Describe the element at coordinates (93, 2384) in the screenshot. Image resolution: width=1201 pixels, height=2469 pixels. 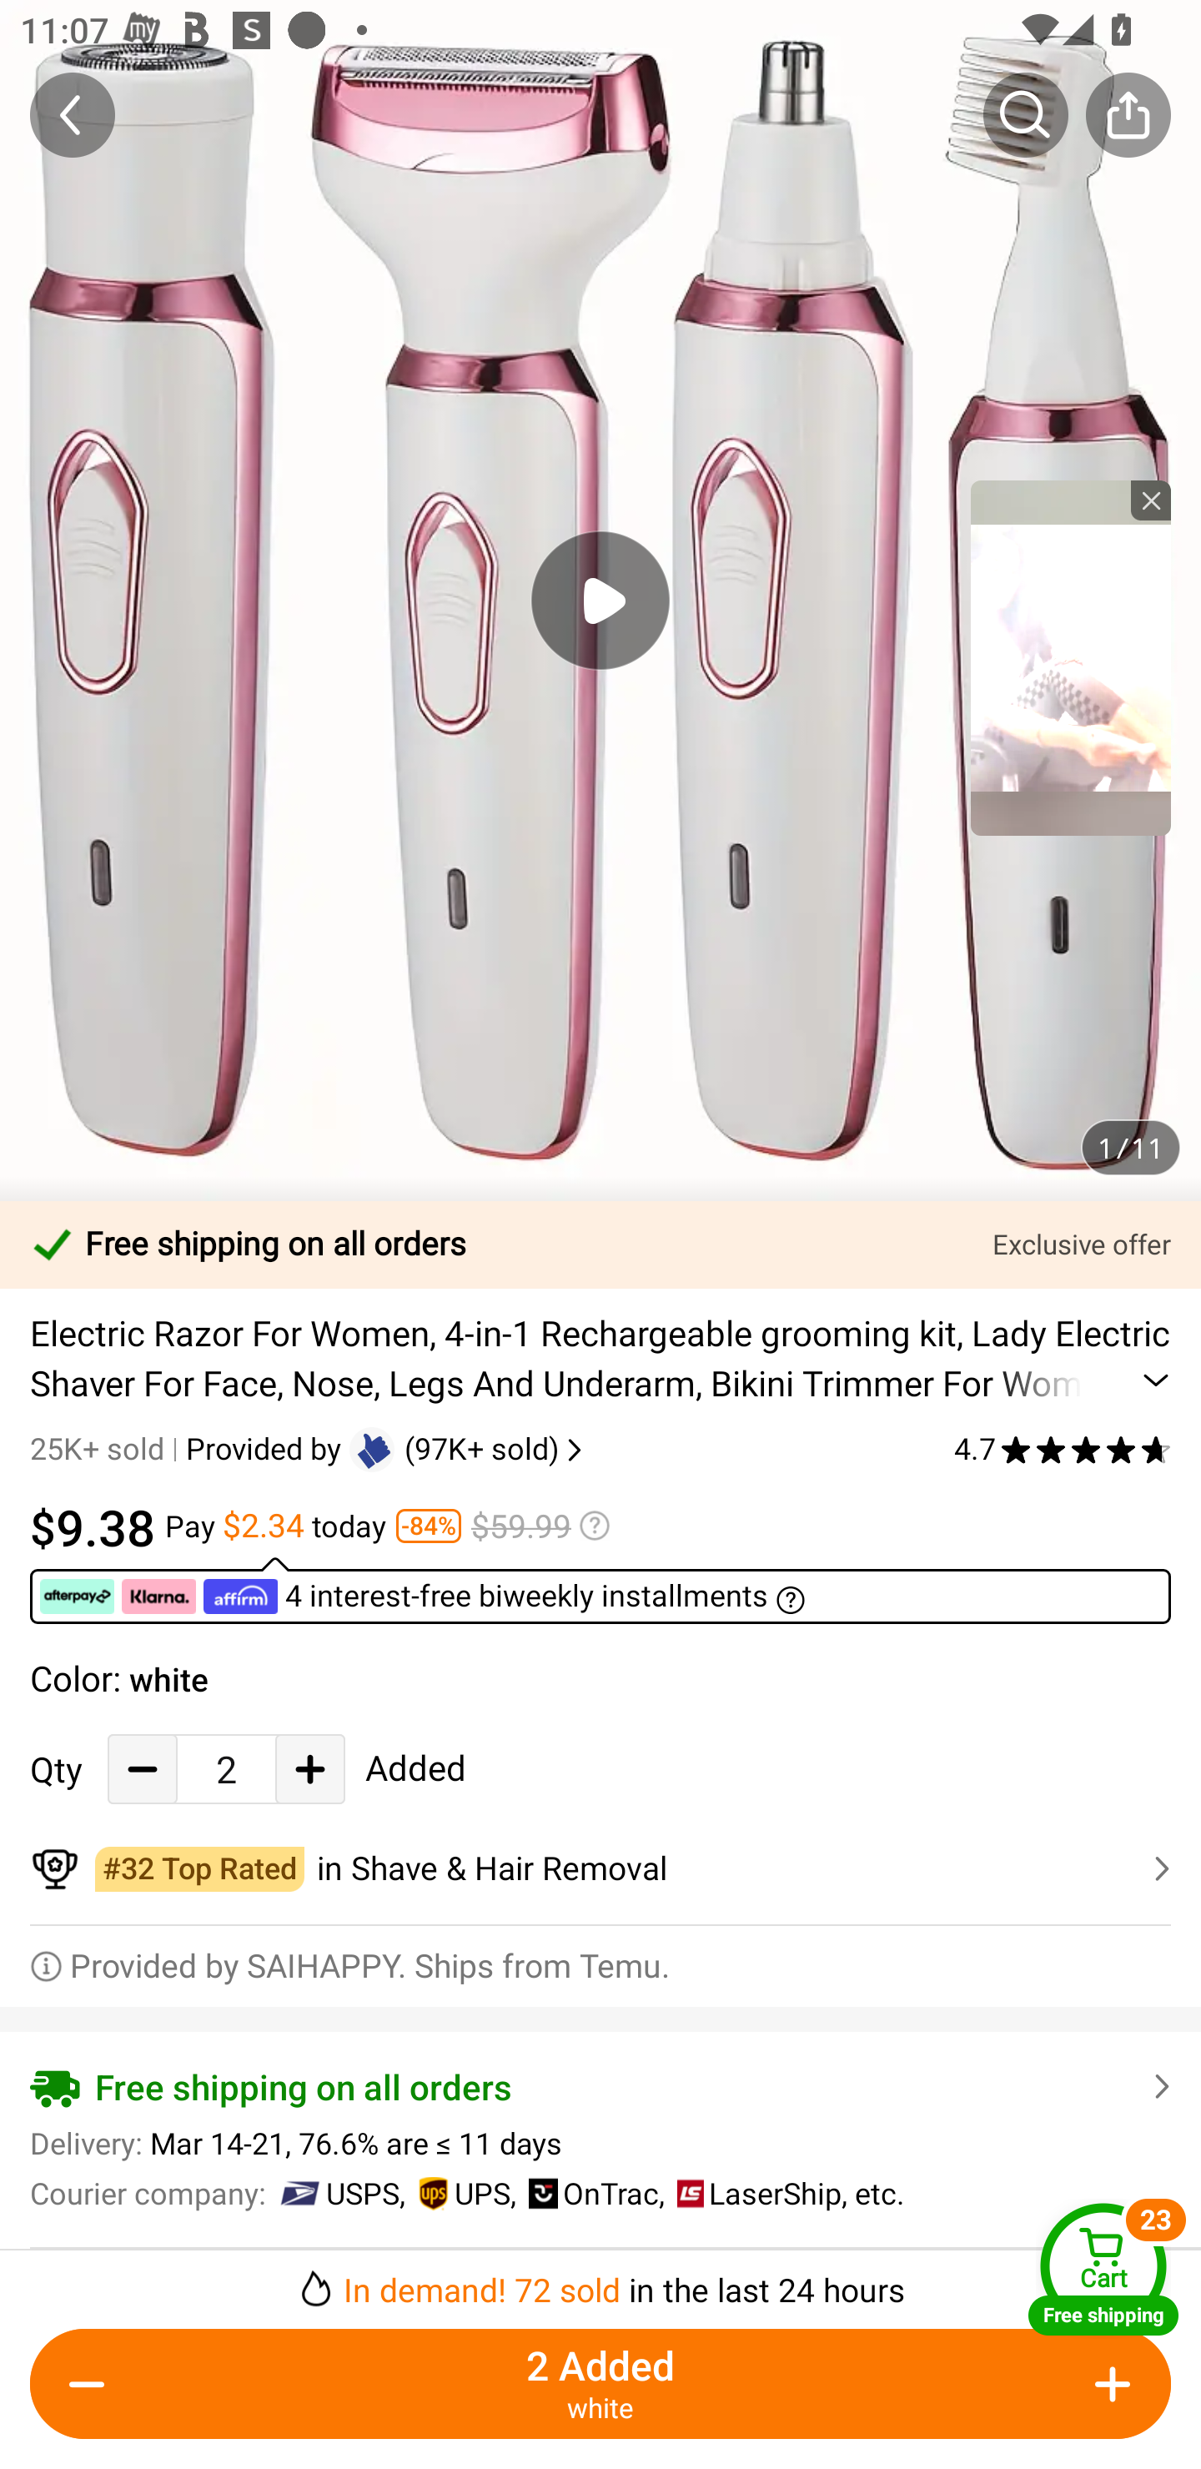
I see `Decrease Quantity Button` at that location.